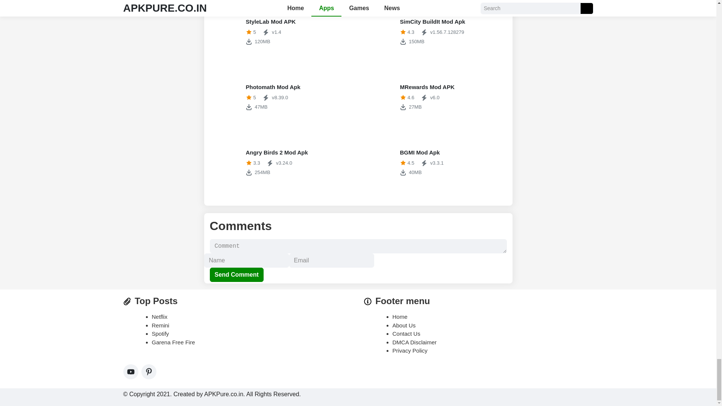  I want to click on Spotify, so click(435, 32).